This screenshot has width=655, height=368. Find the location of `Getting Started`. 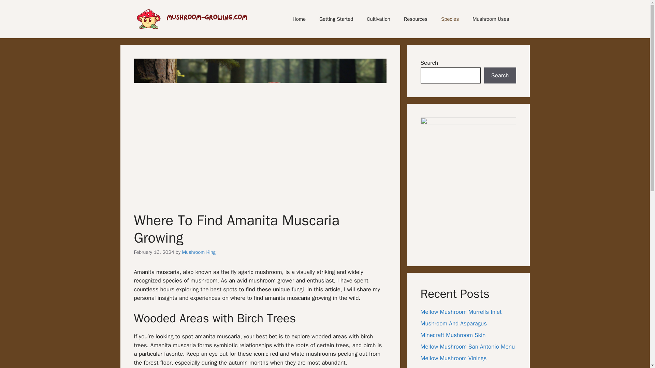

Getting Started is located at coordinates (336, 19).